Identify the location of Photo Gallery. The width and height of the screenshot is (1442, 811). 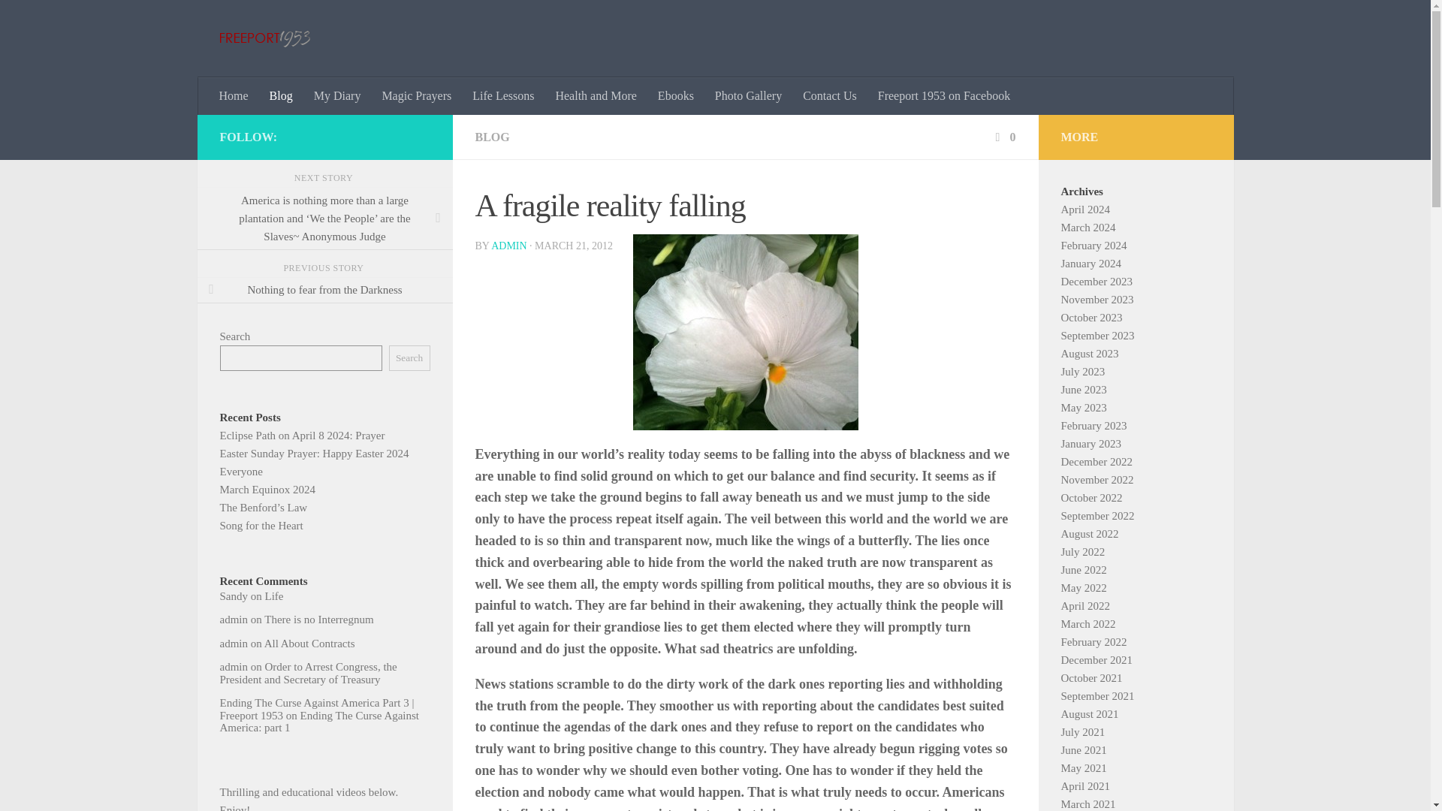
(748, 96).